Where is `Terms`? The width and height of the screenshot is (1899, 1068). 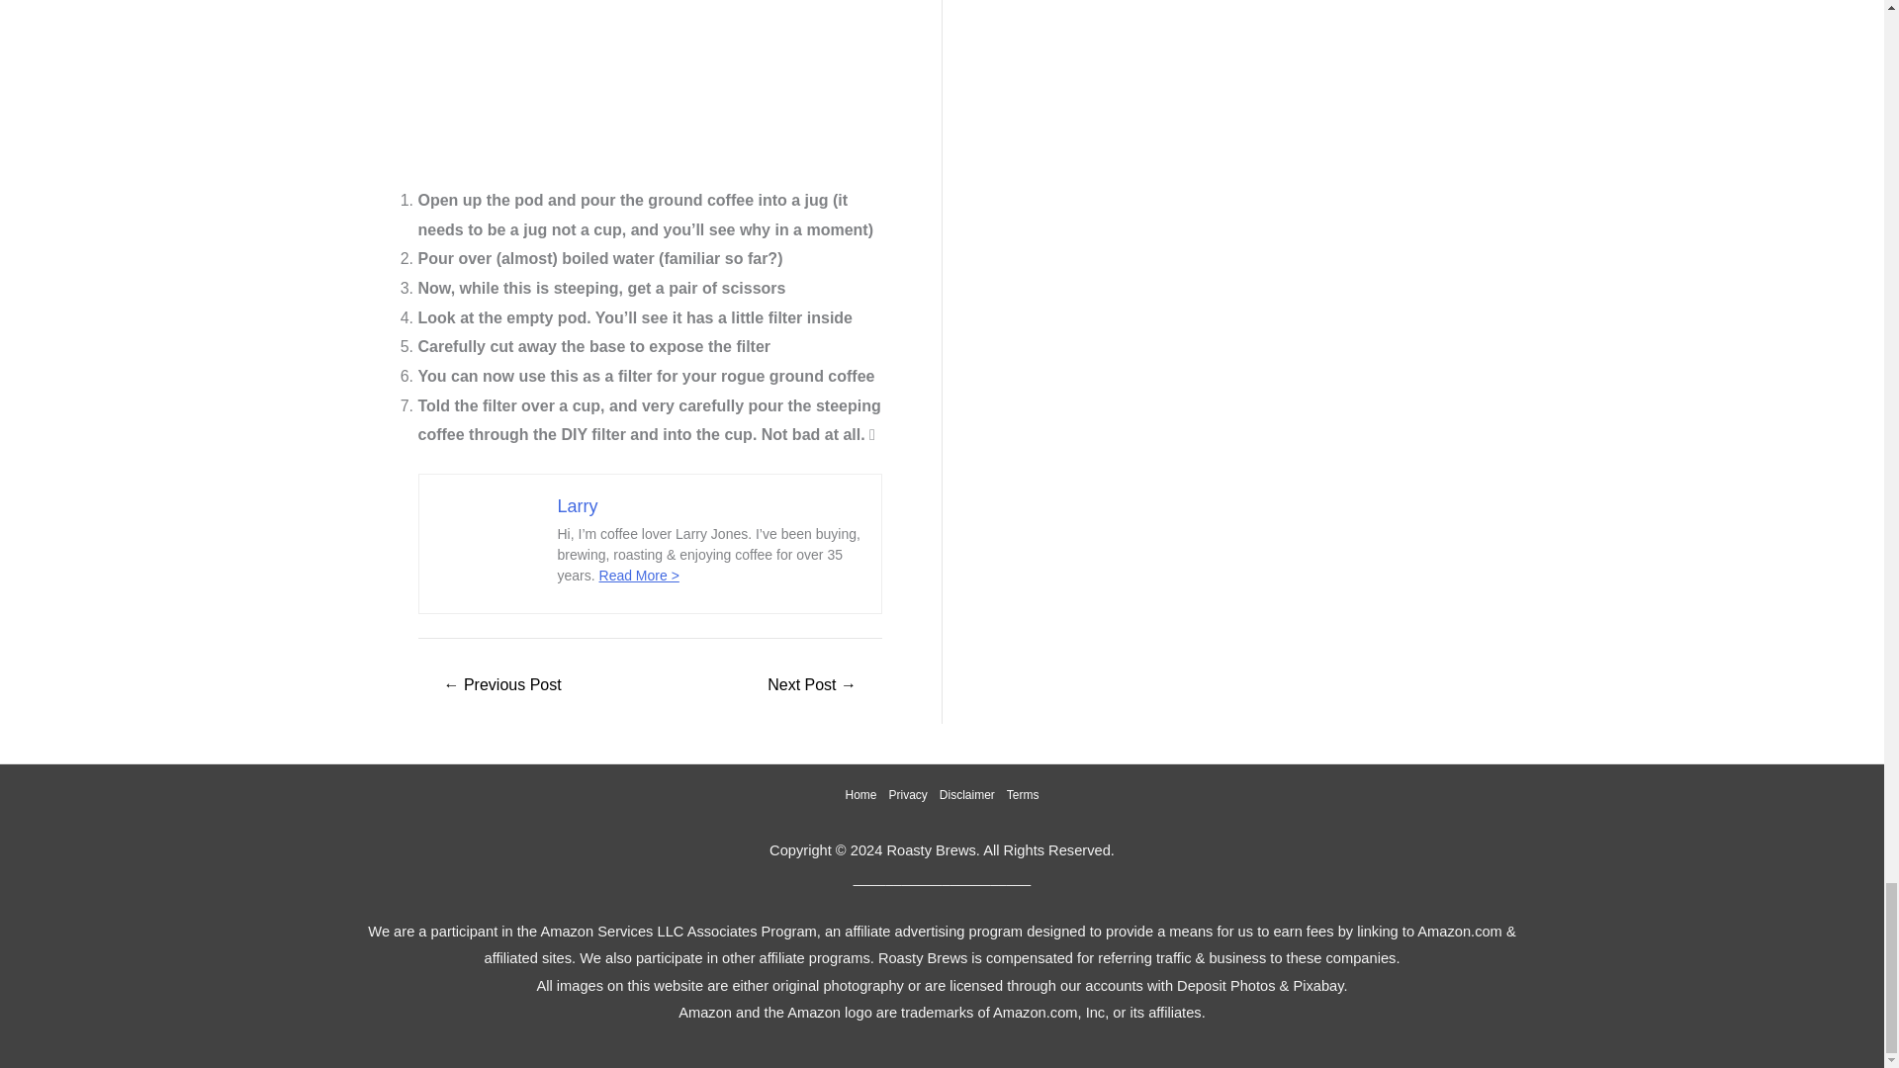 Terms is located at coordinates (1019, 795).